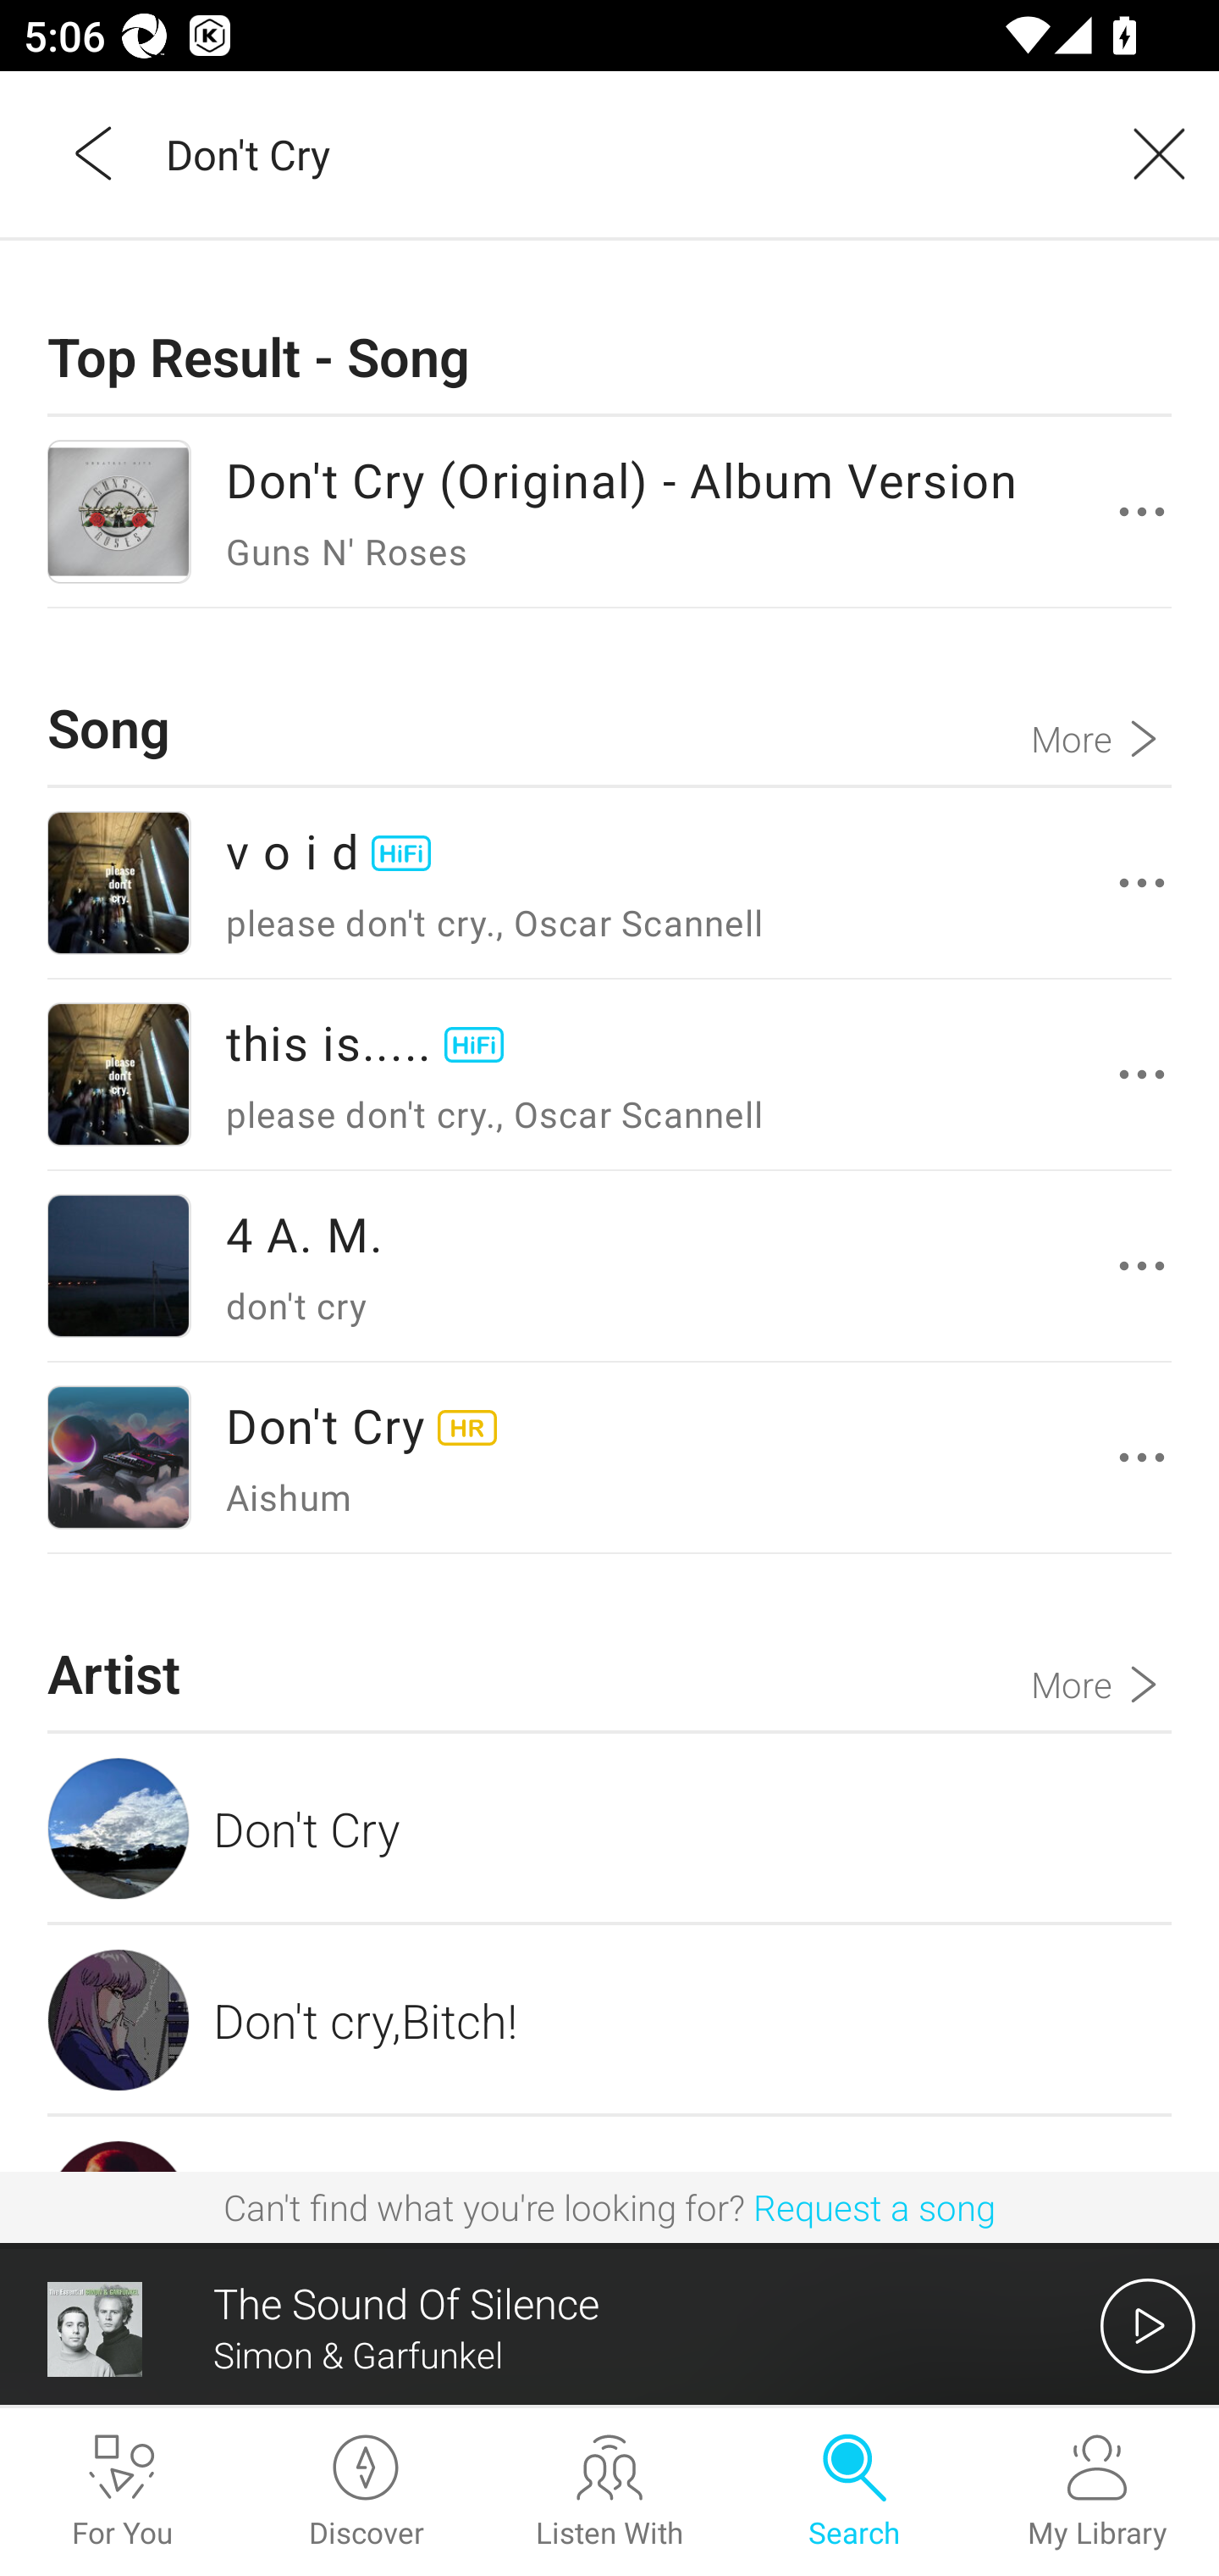  I want to click on Don't Cry, so click(621, 153).